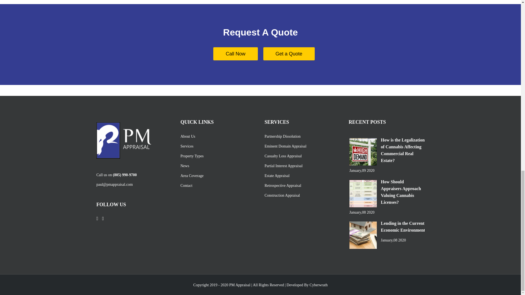 This screenshot has height=295, width=525. What do you see at coordinates (235, 54) in the screenshot?
I see `Call Now` at bounding box center [235, 54].